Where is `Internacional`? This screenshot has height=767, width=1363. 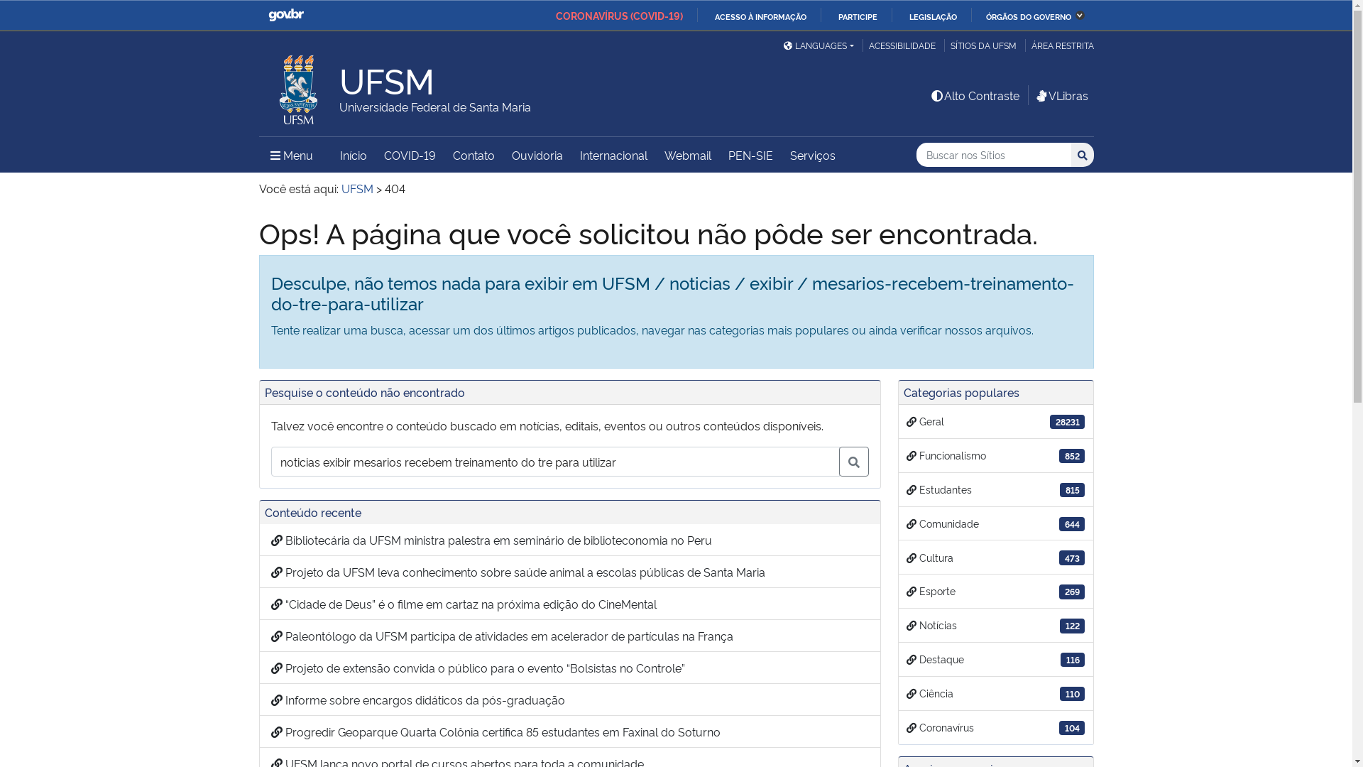 Internacional is located at coordinates (613, 155).